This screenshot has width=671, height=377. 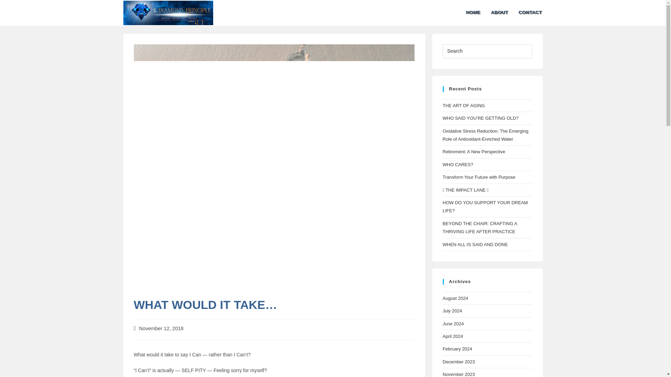 What do you see at coordinates (531, 13) in the screenshot?
I see `CONTACT` at bounding box center [531, 13].